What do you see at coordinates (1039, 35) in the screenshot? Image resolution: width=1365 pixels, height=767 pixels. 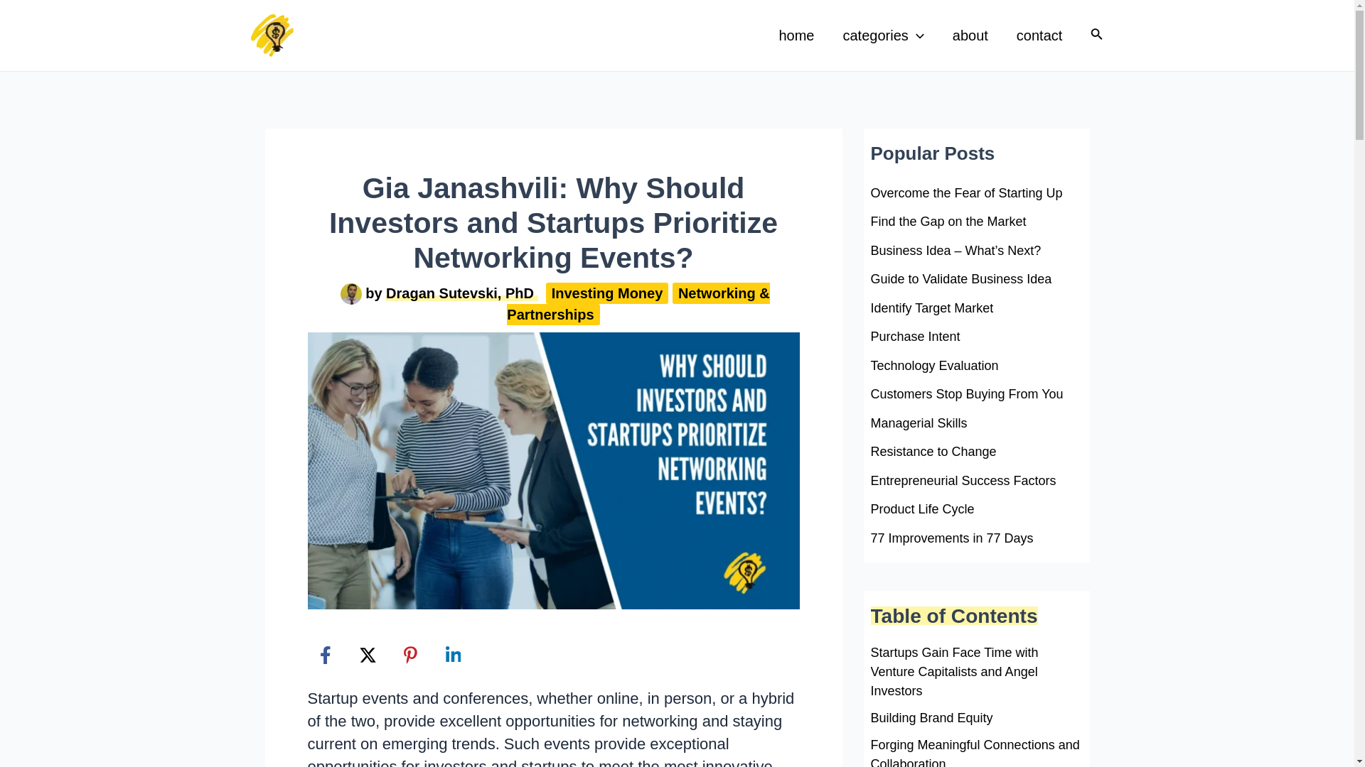 I see `contact` at bounding box center [1039, 35].